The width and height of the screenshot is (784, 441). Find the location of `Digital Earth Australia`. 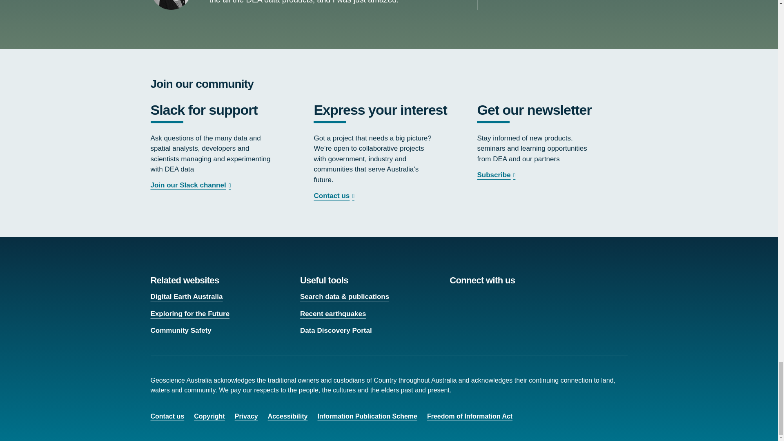

Digital Earth Australia is located at coordinates (186, 296).